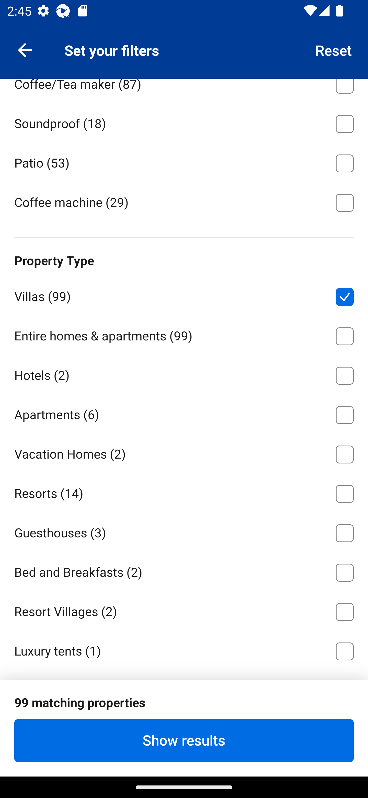  What do you see at coordinates (184, 740) in the screenshot?
I see `Show results` at bounding box center [184, 740].